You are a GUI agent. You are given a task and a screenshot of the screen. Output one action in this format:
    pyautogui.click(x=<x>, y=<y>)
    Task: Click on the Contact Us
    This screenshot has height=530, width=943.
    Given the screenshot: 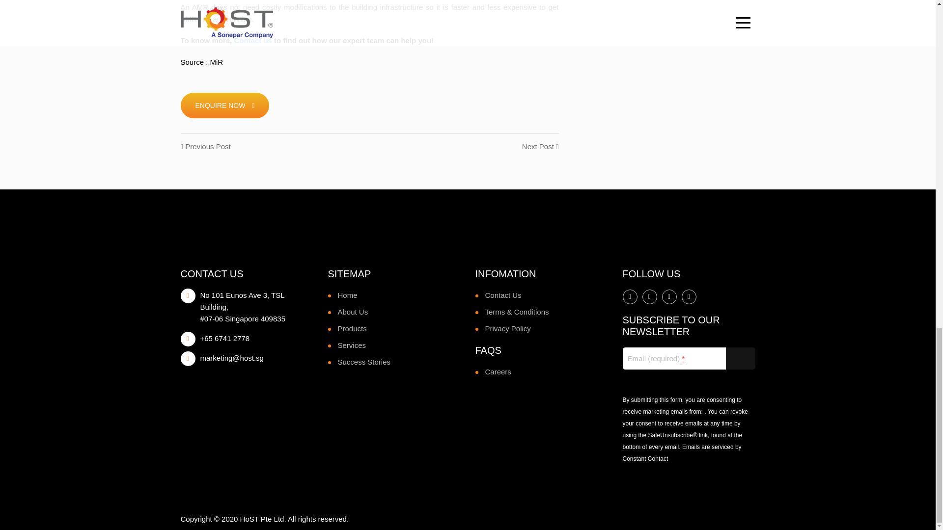 What is the action you would take?
    pyautogui.click(x=503, y=295)
    